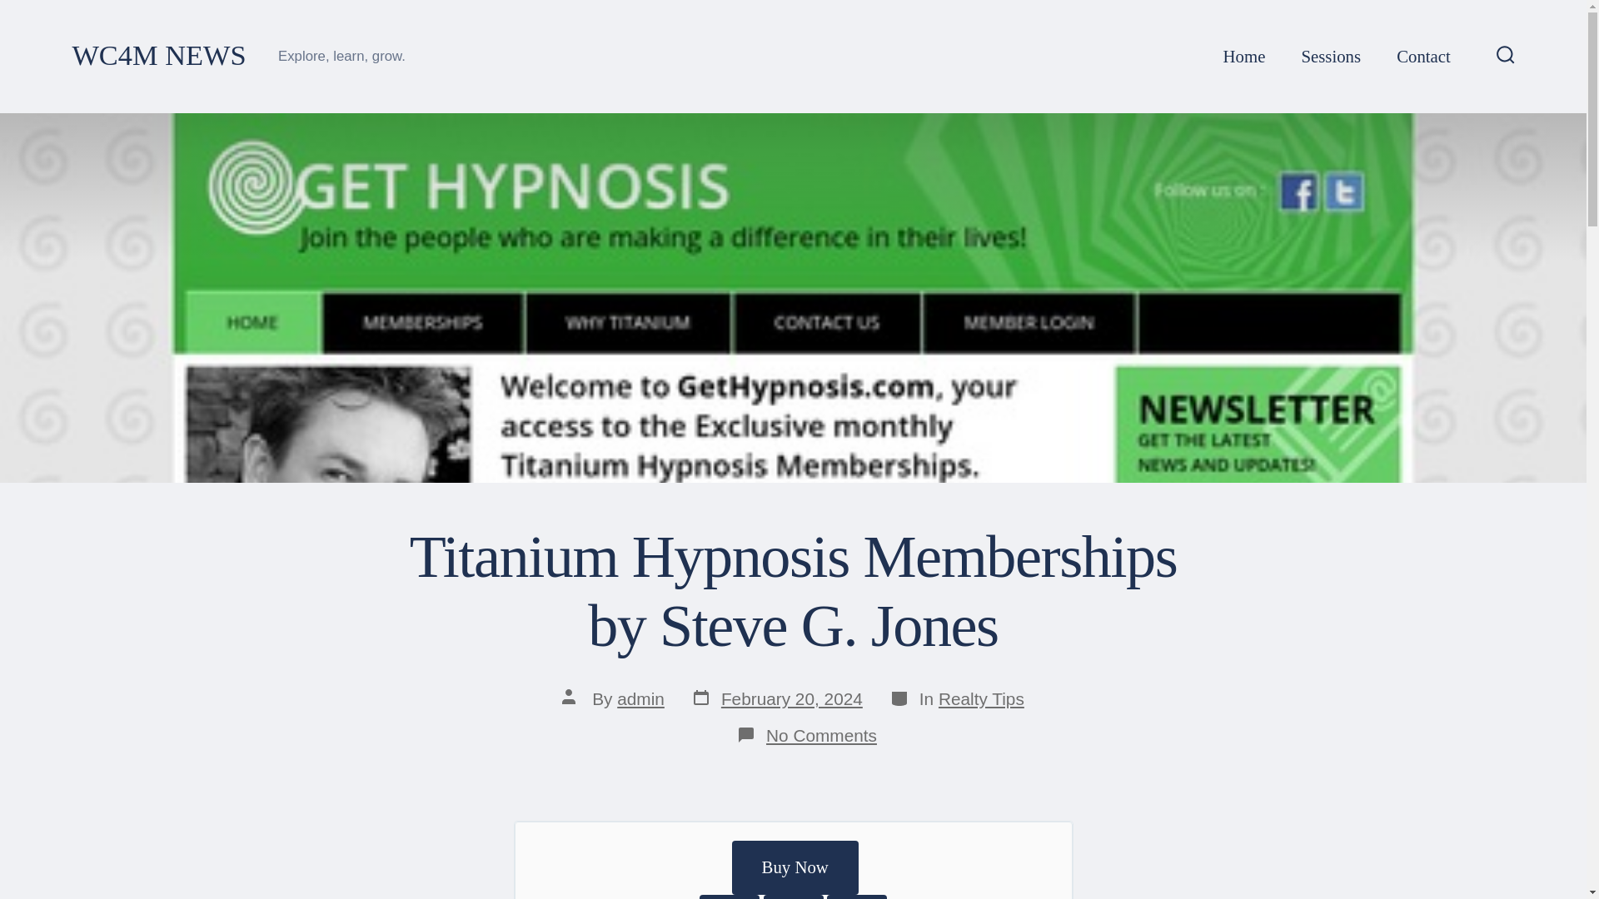 Image resolution: width=1599 pixels, height=899 pixels. Describe the element at coordinates (981, 699) in the screenshot. I see `Realty Tips` at that location.